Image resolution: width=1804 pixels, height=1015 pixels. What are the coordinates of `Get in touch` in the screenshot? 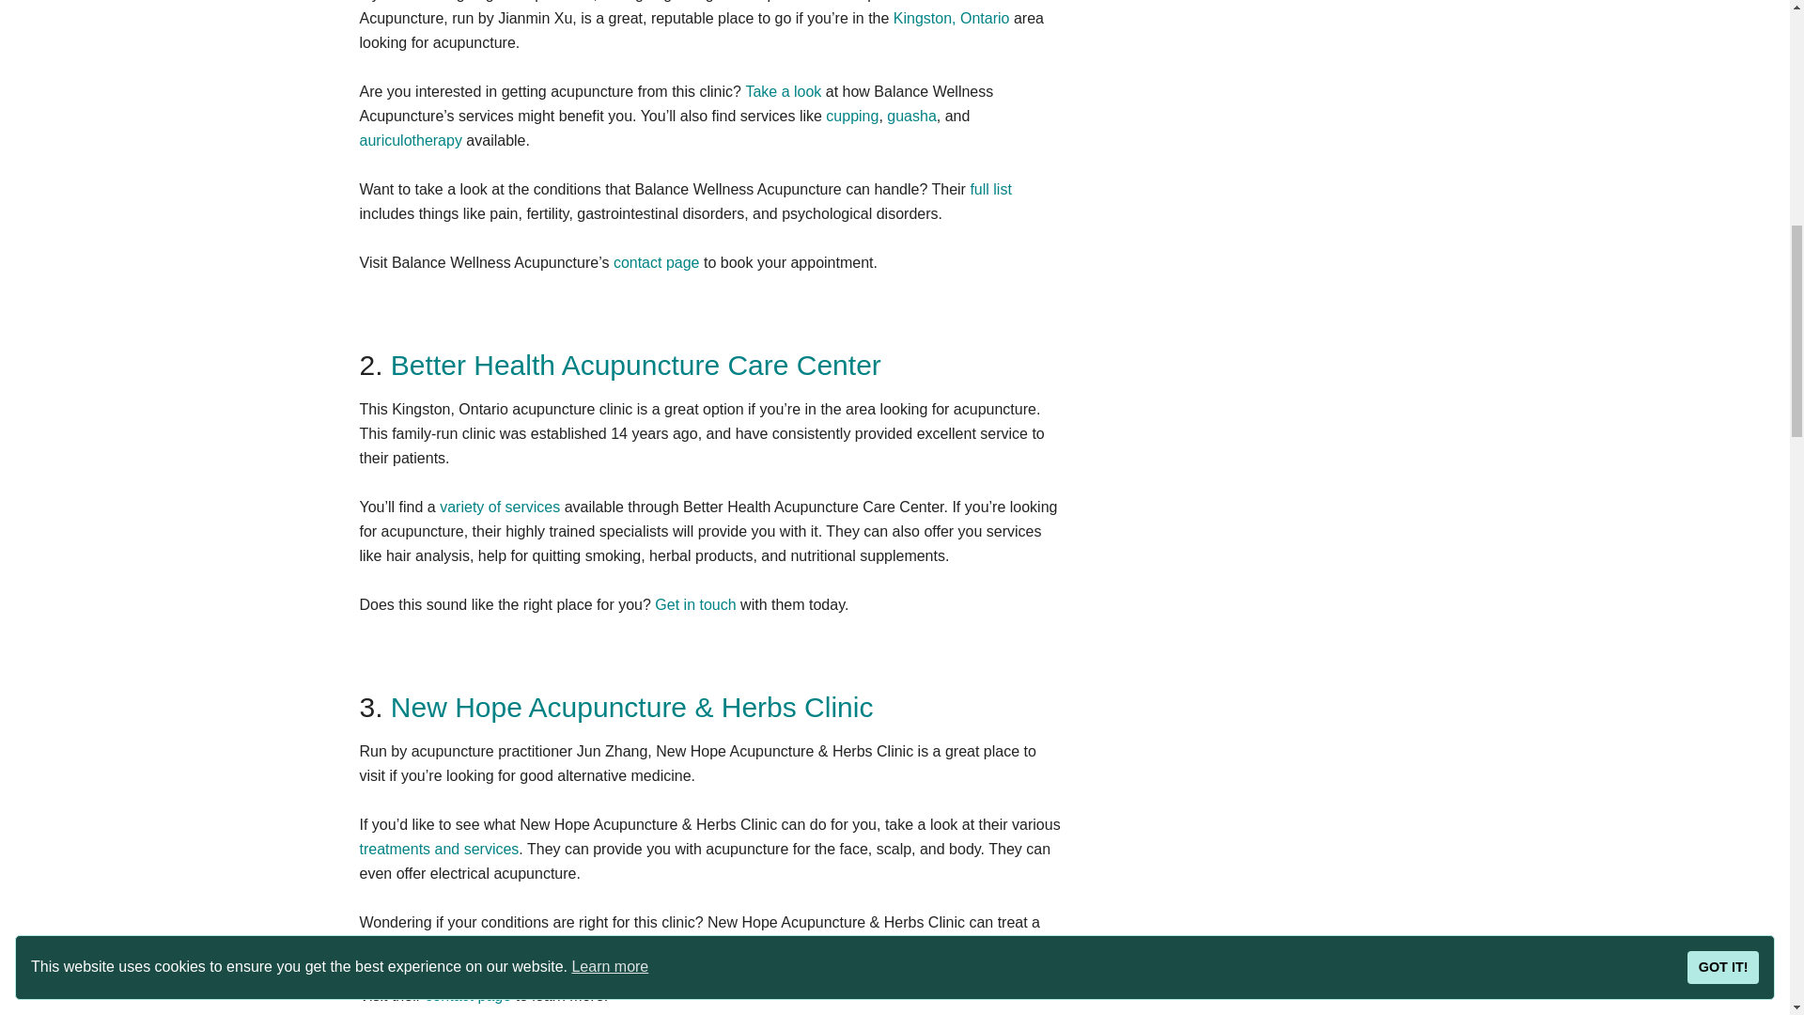 It's located at (695, 605).